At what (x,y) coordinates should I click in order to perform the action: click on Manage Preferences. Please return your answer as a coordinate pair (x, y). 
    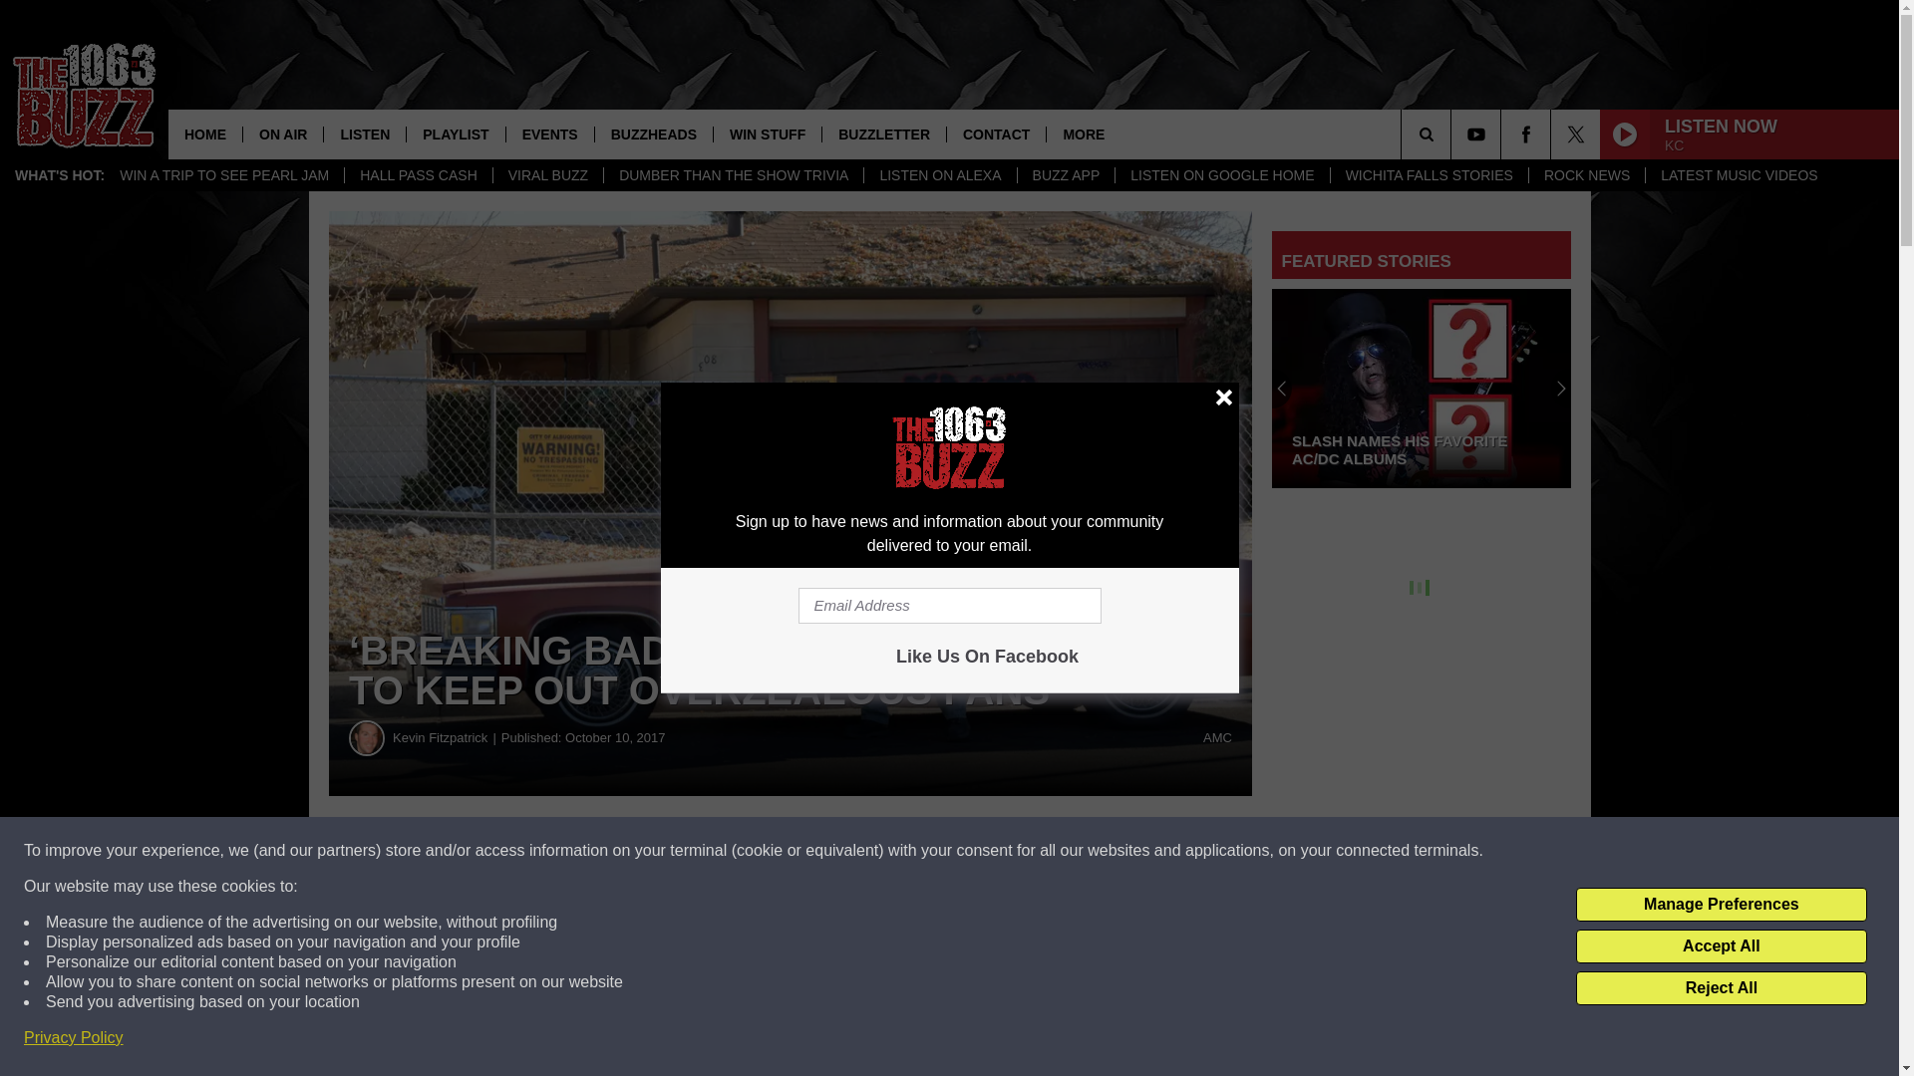
    Looking at the image, I should click on (1721, 905).